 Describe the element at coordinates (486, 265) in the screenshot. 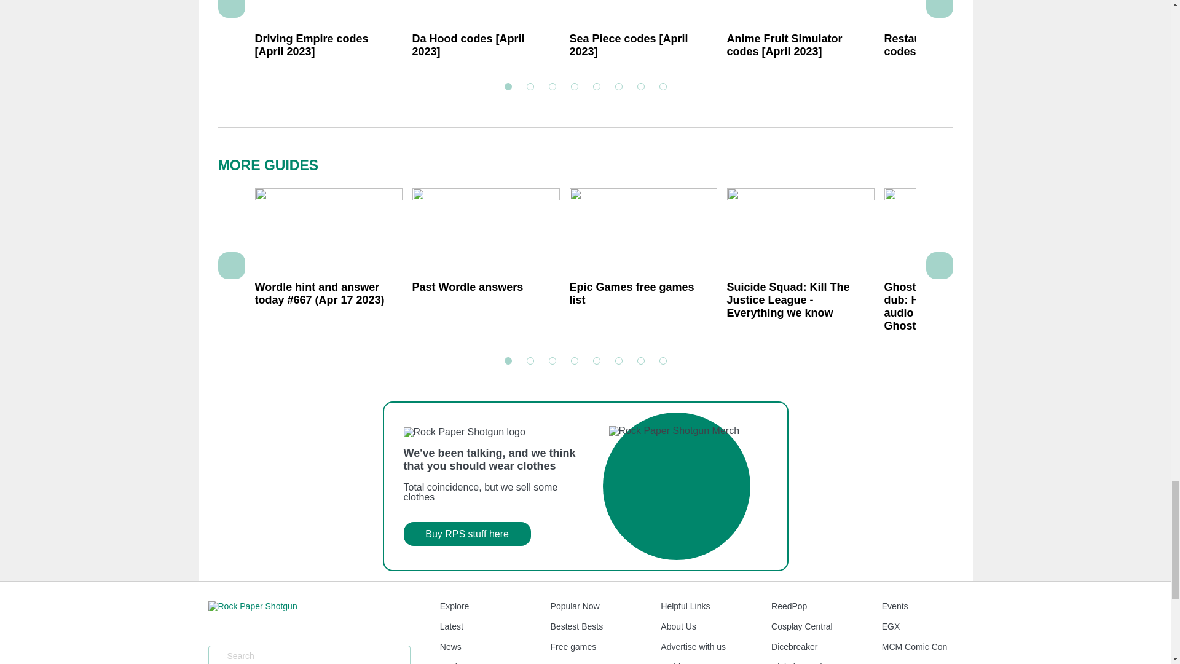

I see `Past Wordle answers` at that location.